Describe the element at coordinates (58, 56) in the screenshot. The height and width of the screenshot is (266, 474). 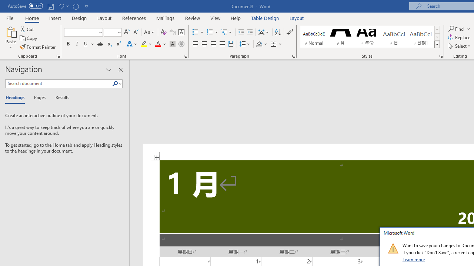
I see `Office Clipboard...` at that location.